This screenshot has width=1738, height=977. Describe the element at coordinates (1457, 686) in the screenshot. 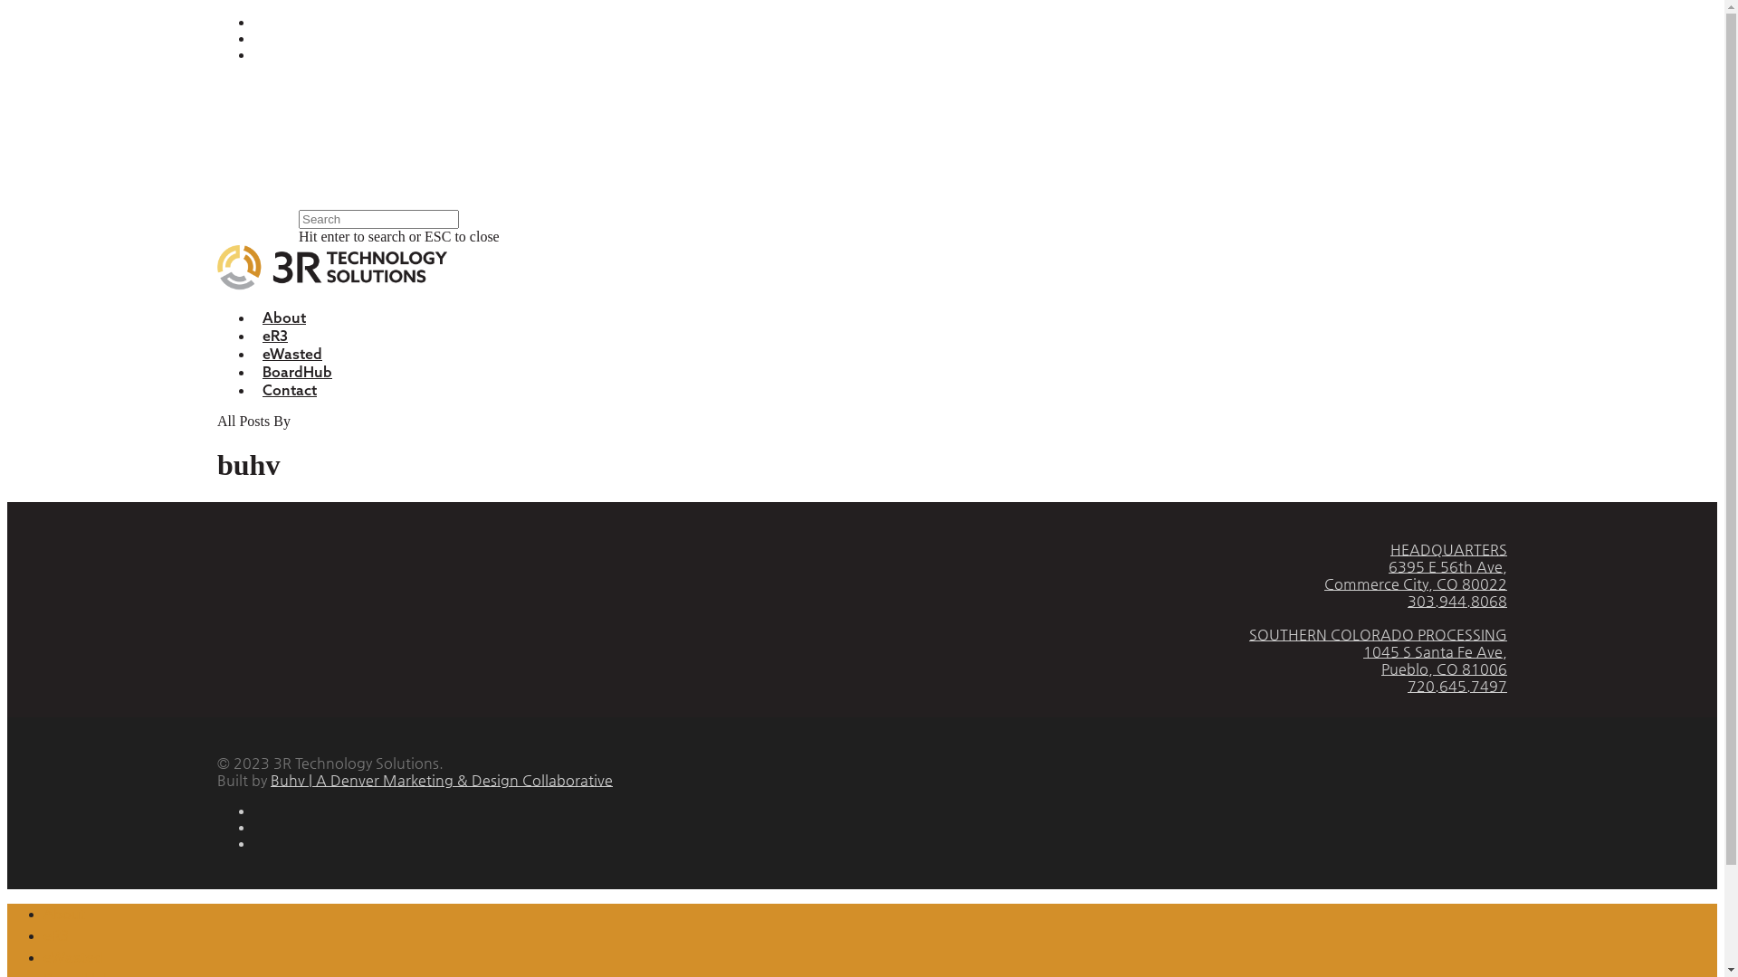

I see `720.645.7497` at that location.